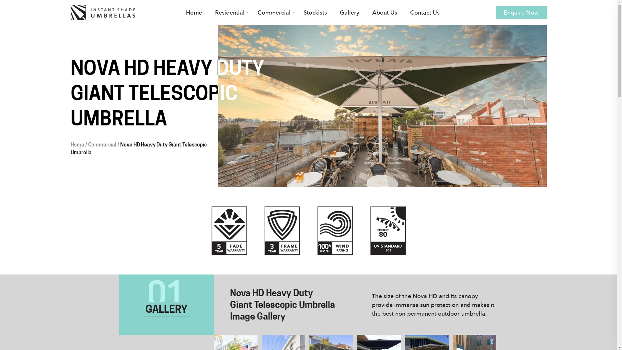  I want to click on About Us, so click(385, 12).